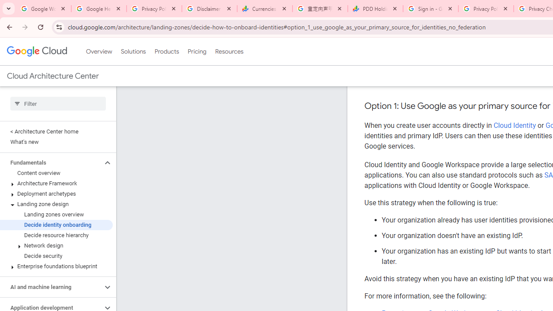 Image resolution: width=553 pixels, height=311 pixels. What do you see at coordinates (56, 173) in the screenshot?
I see `Content overview` at bounding box center [56, 173].